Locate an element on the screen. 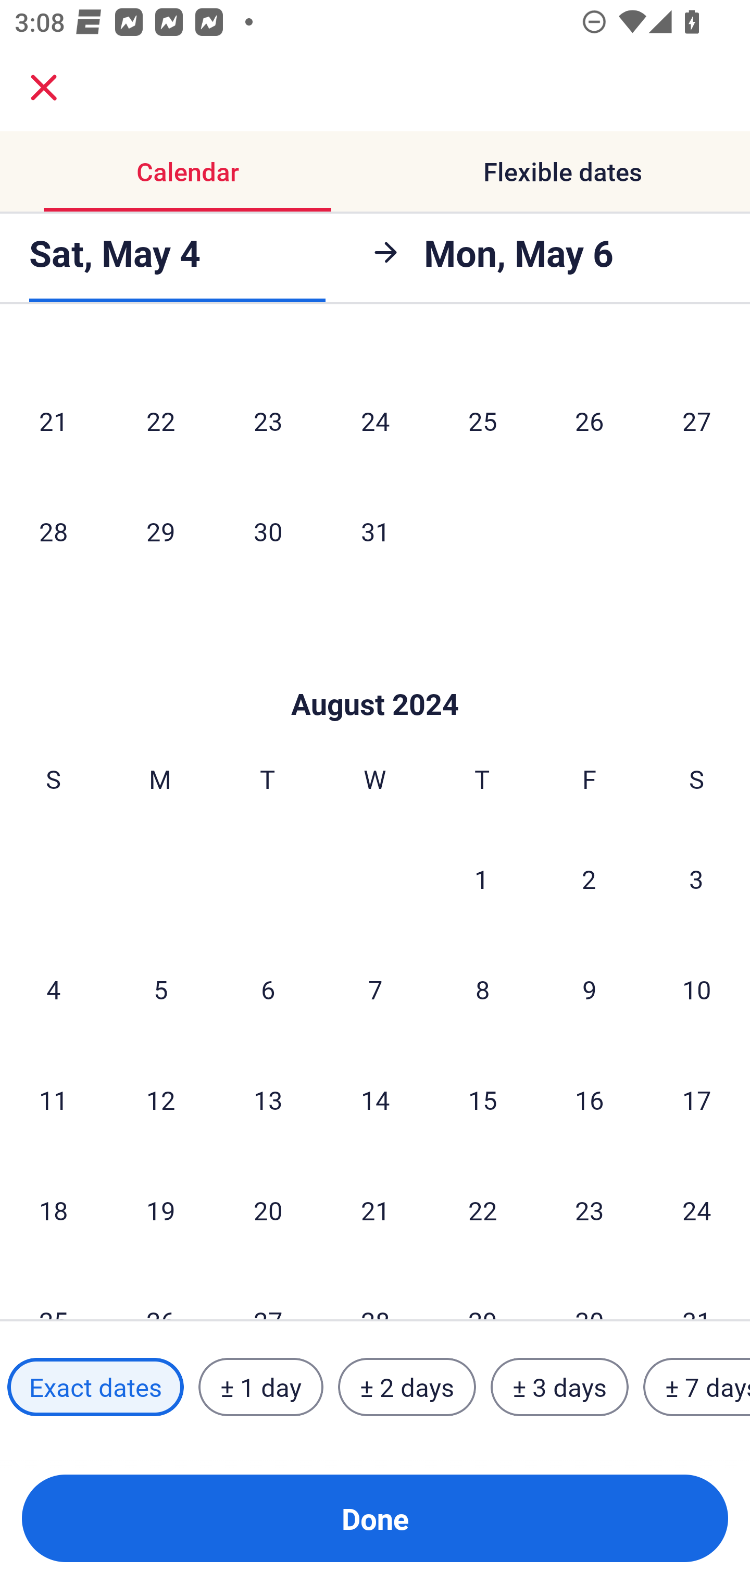  Flexible dates is located at coordinates (562, 172).